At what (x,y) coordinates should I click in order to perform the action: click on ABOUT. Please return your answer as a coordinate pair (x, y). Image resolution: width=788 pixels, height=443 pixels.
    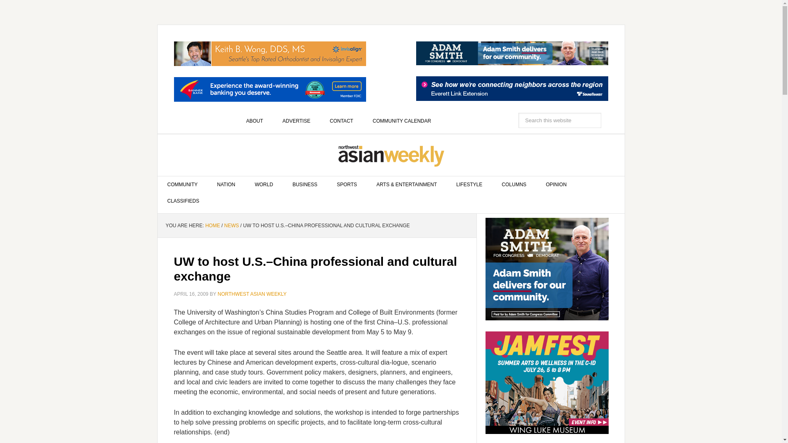
    Looking at the image, I should click on (254, 121).